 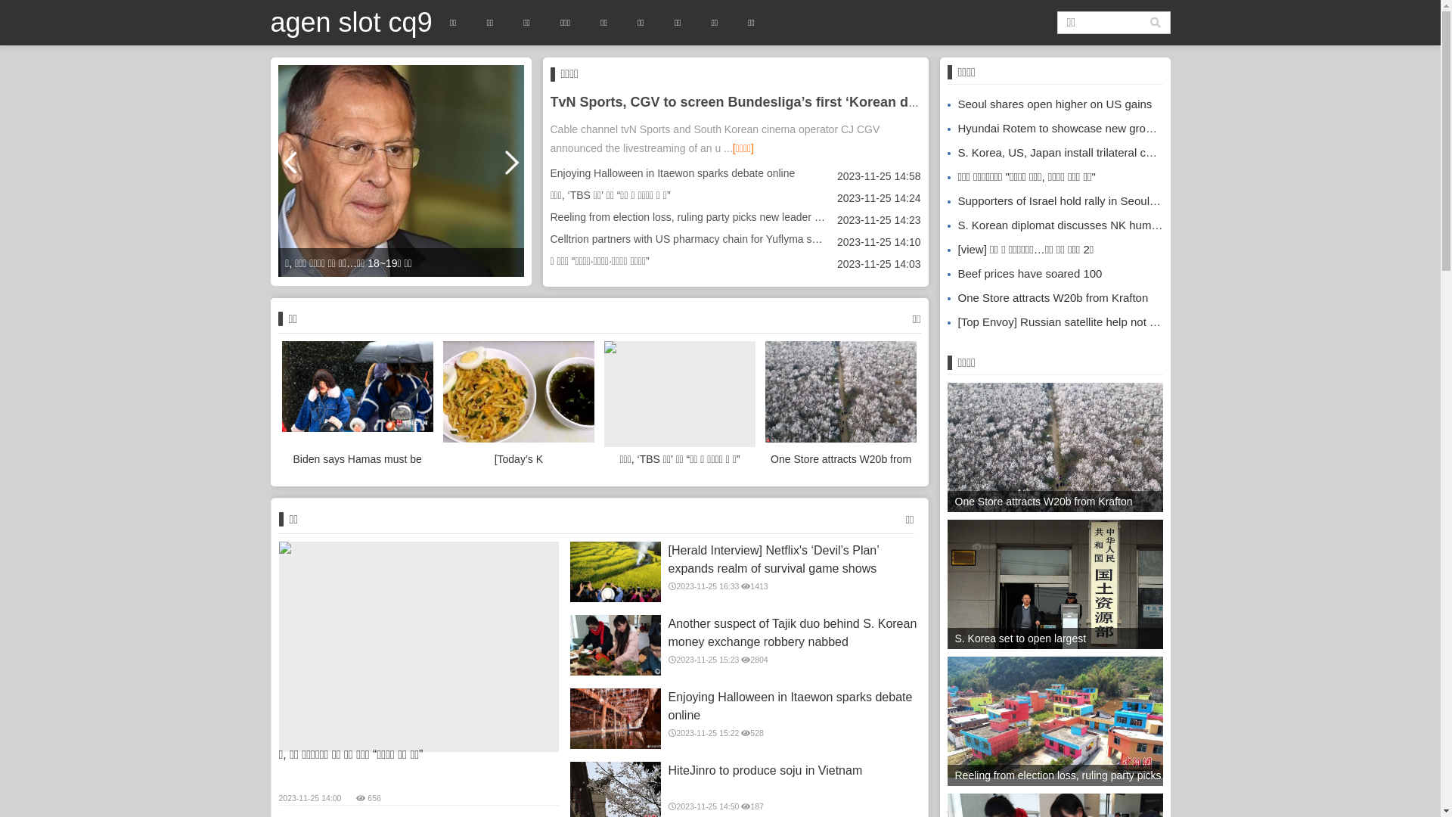 What do you see at coordinates (1047, 297) in the screenshot?
I see `One Store attracts W20b from Krafton` at bounding box center [1047, 297].